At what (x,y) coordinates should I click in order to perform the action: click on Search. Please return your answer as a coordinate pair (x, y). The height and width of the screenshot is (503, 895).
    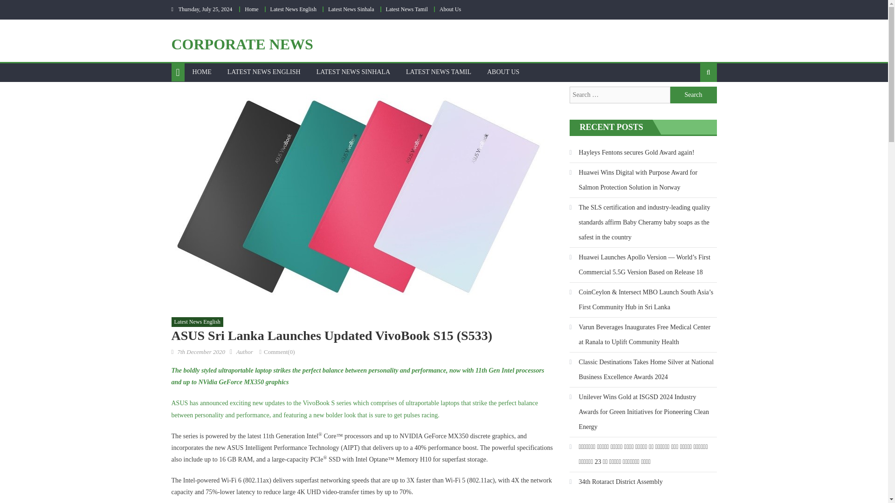
    Looking at the image, I should click on (694, 95).